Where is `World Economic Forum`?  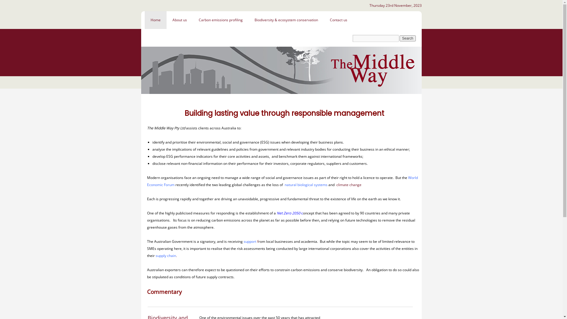 World Economic Forum is located at coordinates (282, 181).